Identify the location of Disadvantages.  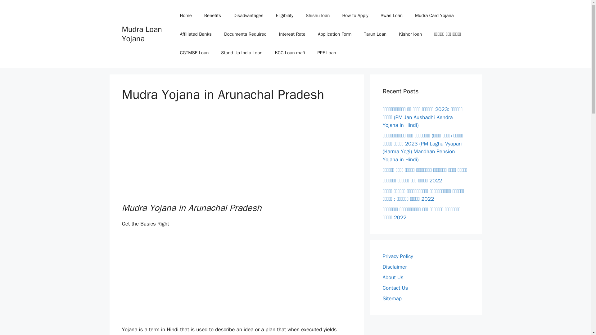
(248, 16).